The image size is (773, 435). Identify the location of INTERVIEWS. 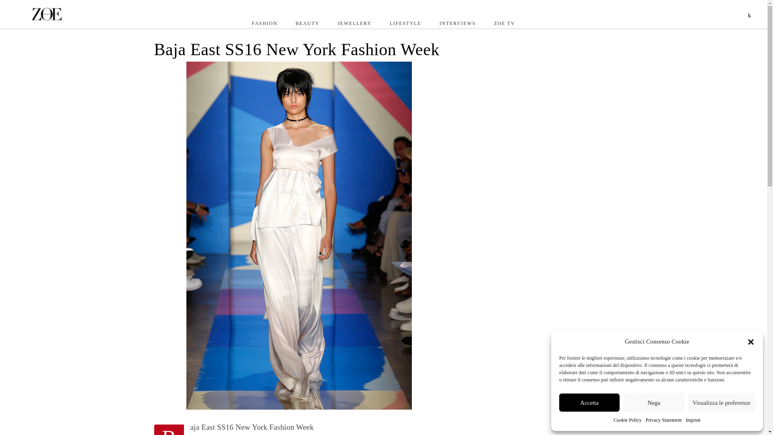
(457, 23).